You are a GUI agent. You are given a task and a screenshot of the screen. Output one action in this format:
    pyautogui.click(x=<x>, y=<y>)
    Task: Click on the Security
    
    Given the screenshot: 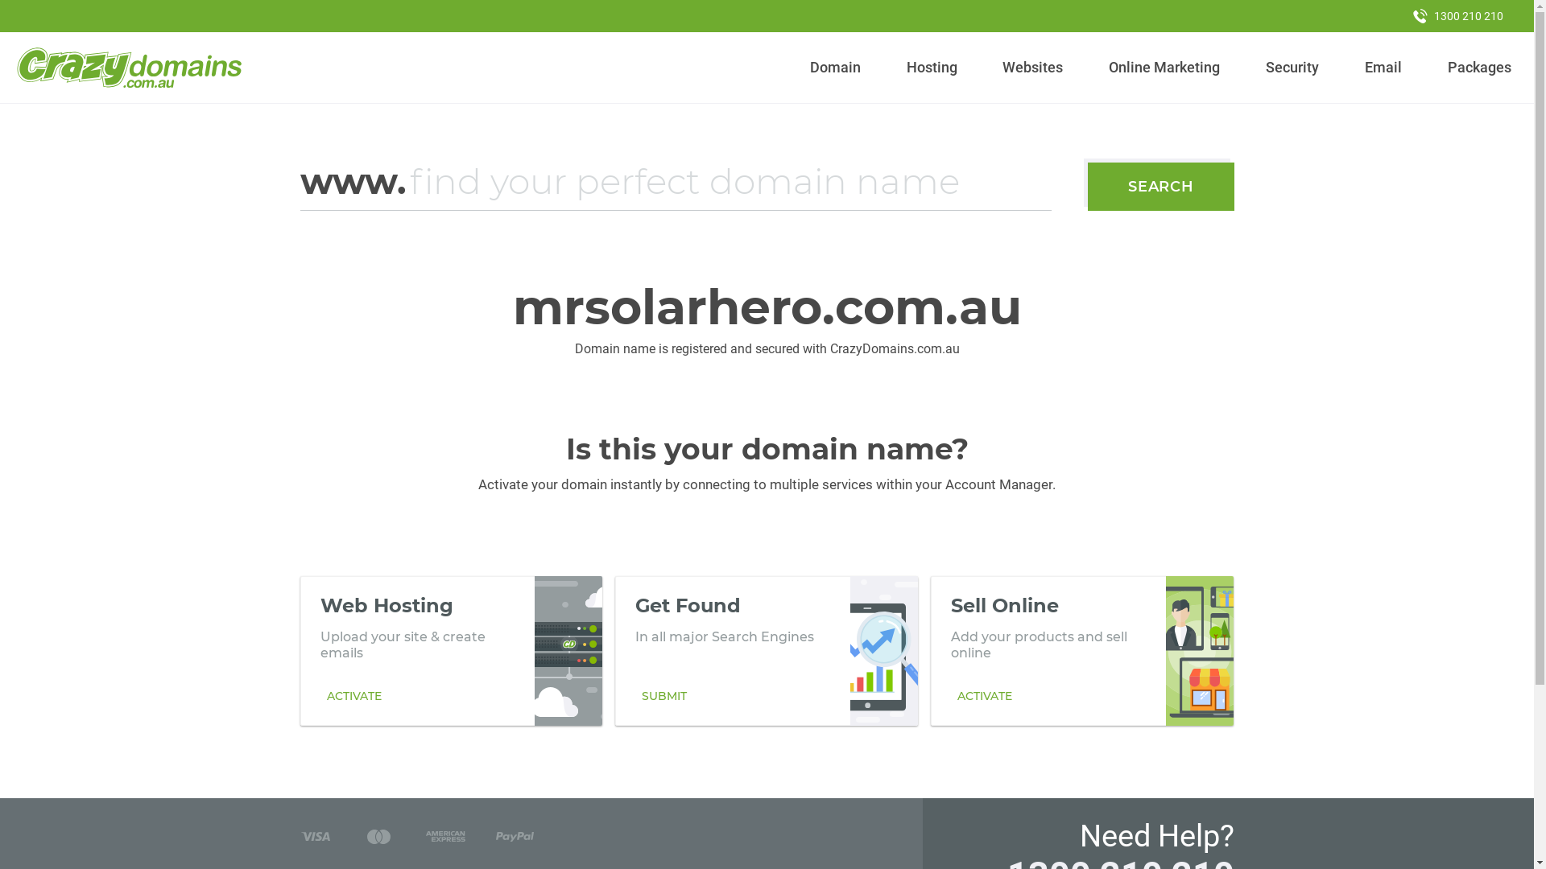 What is the action you would take?
    pyautogui.click(x=1293, y=68)
    